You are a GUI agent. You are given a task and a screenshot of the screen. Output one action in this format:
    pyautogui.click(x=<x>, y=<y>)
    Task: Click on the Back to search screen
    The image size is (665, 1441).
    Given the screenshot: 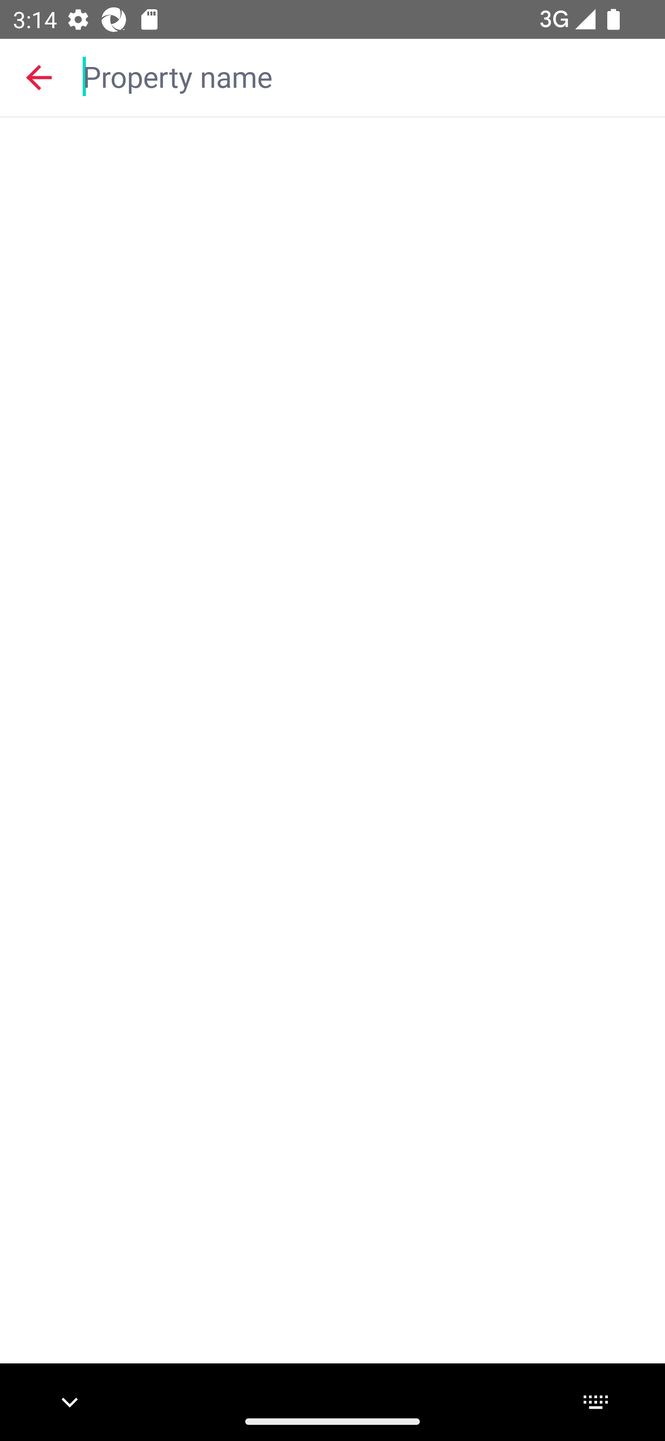 What is the action you would take?
    pyautogui.click(x=39, y=77)
    